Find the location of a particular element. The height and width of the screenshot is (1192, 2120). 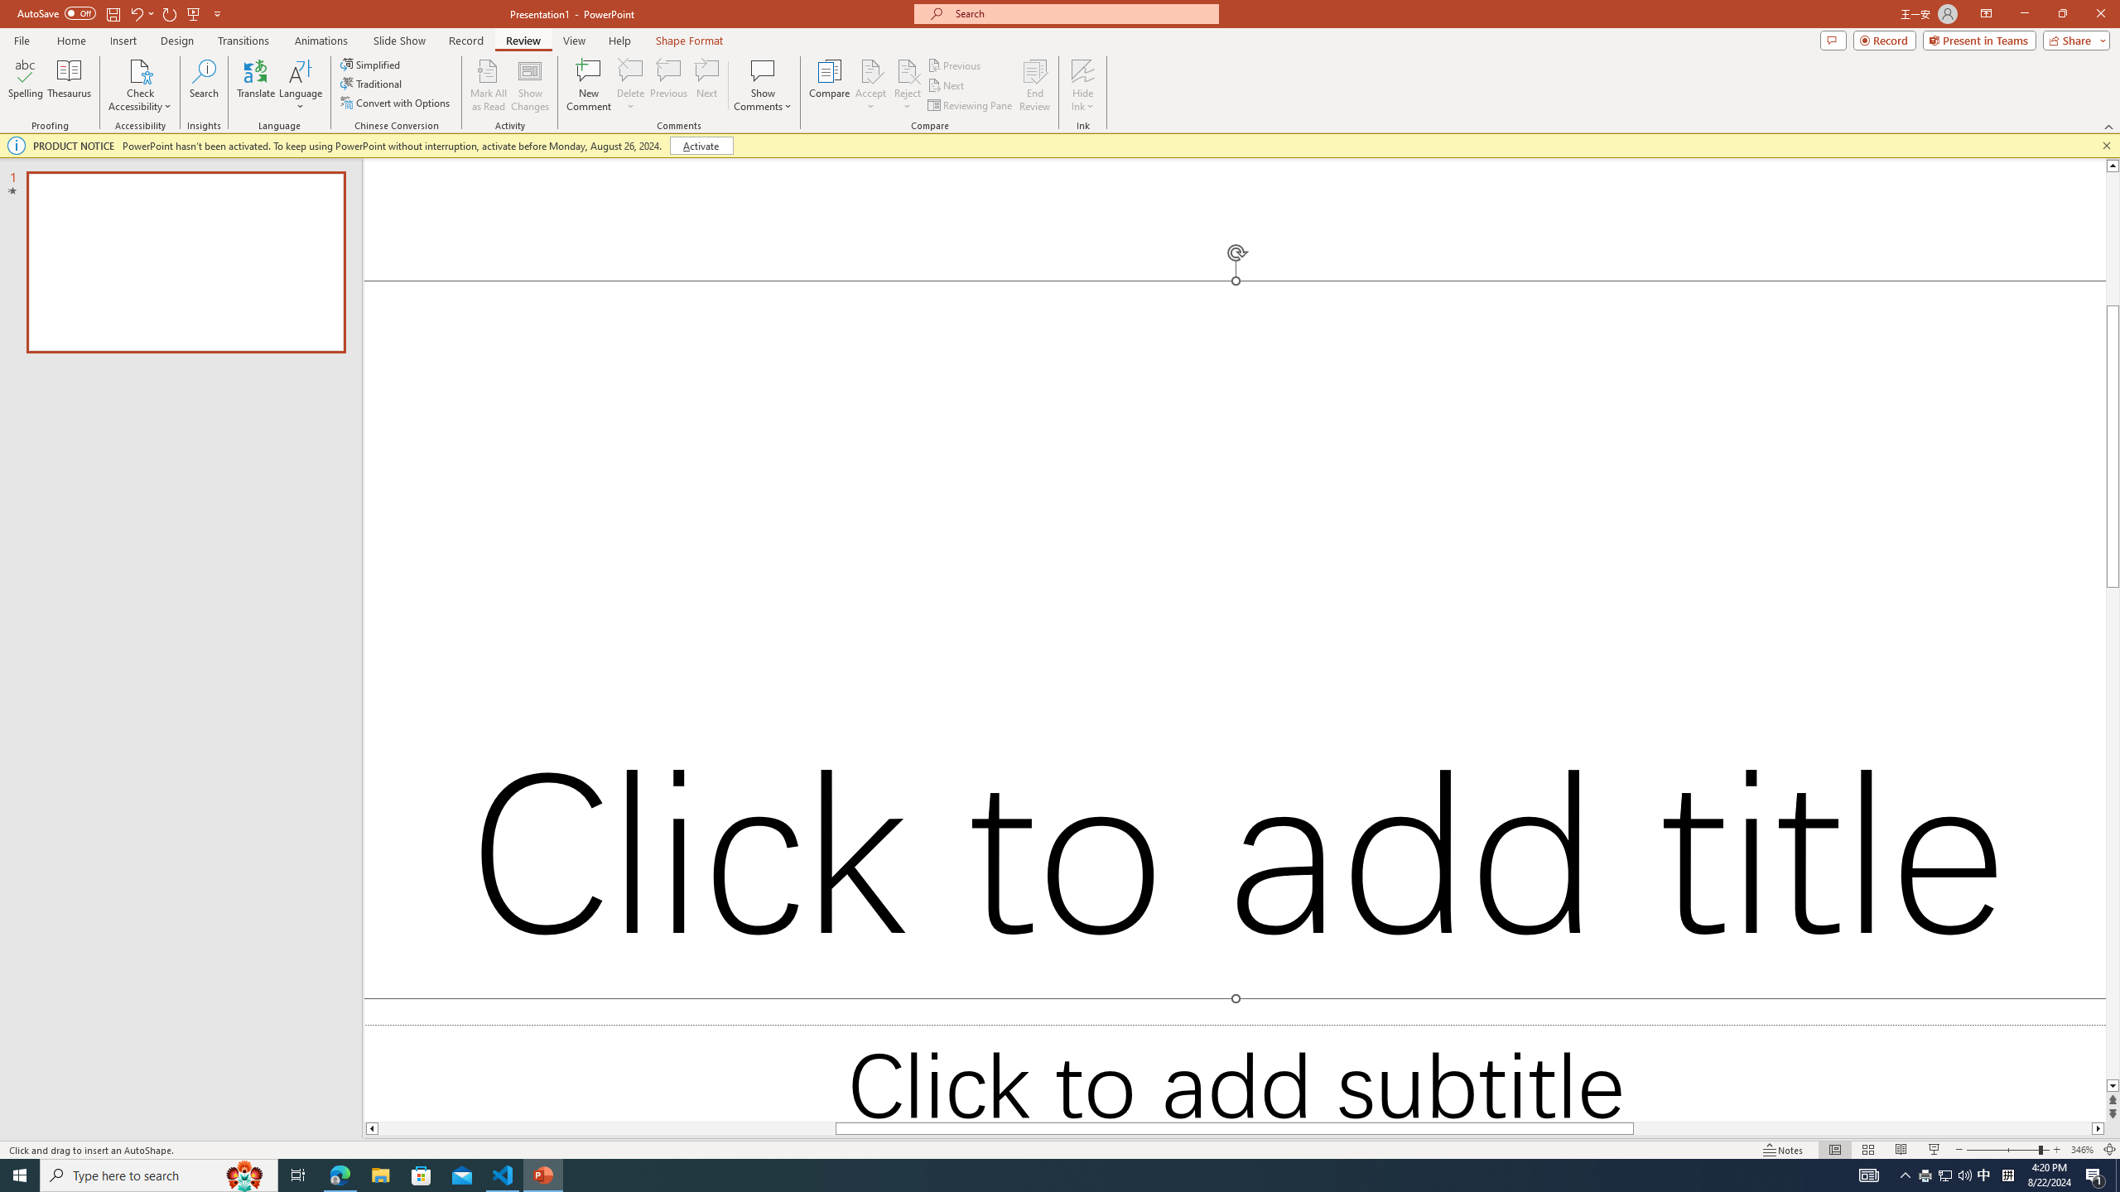

Show Changes is located at coordinates (530, 85).